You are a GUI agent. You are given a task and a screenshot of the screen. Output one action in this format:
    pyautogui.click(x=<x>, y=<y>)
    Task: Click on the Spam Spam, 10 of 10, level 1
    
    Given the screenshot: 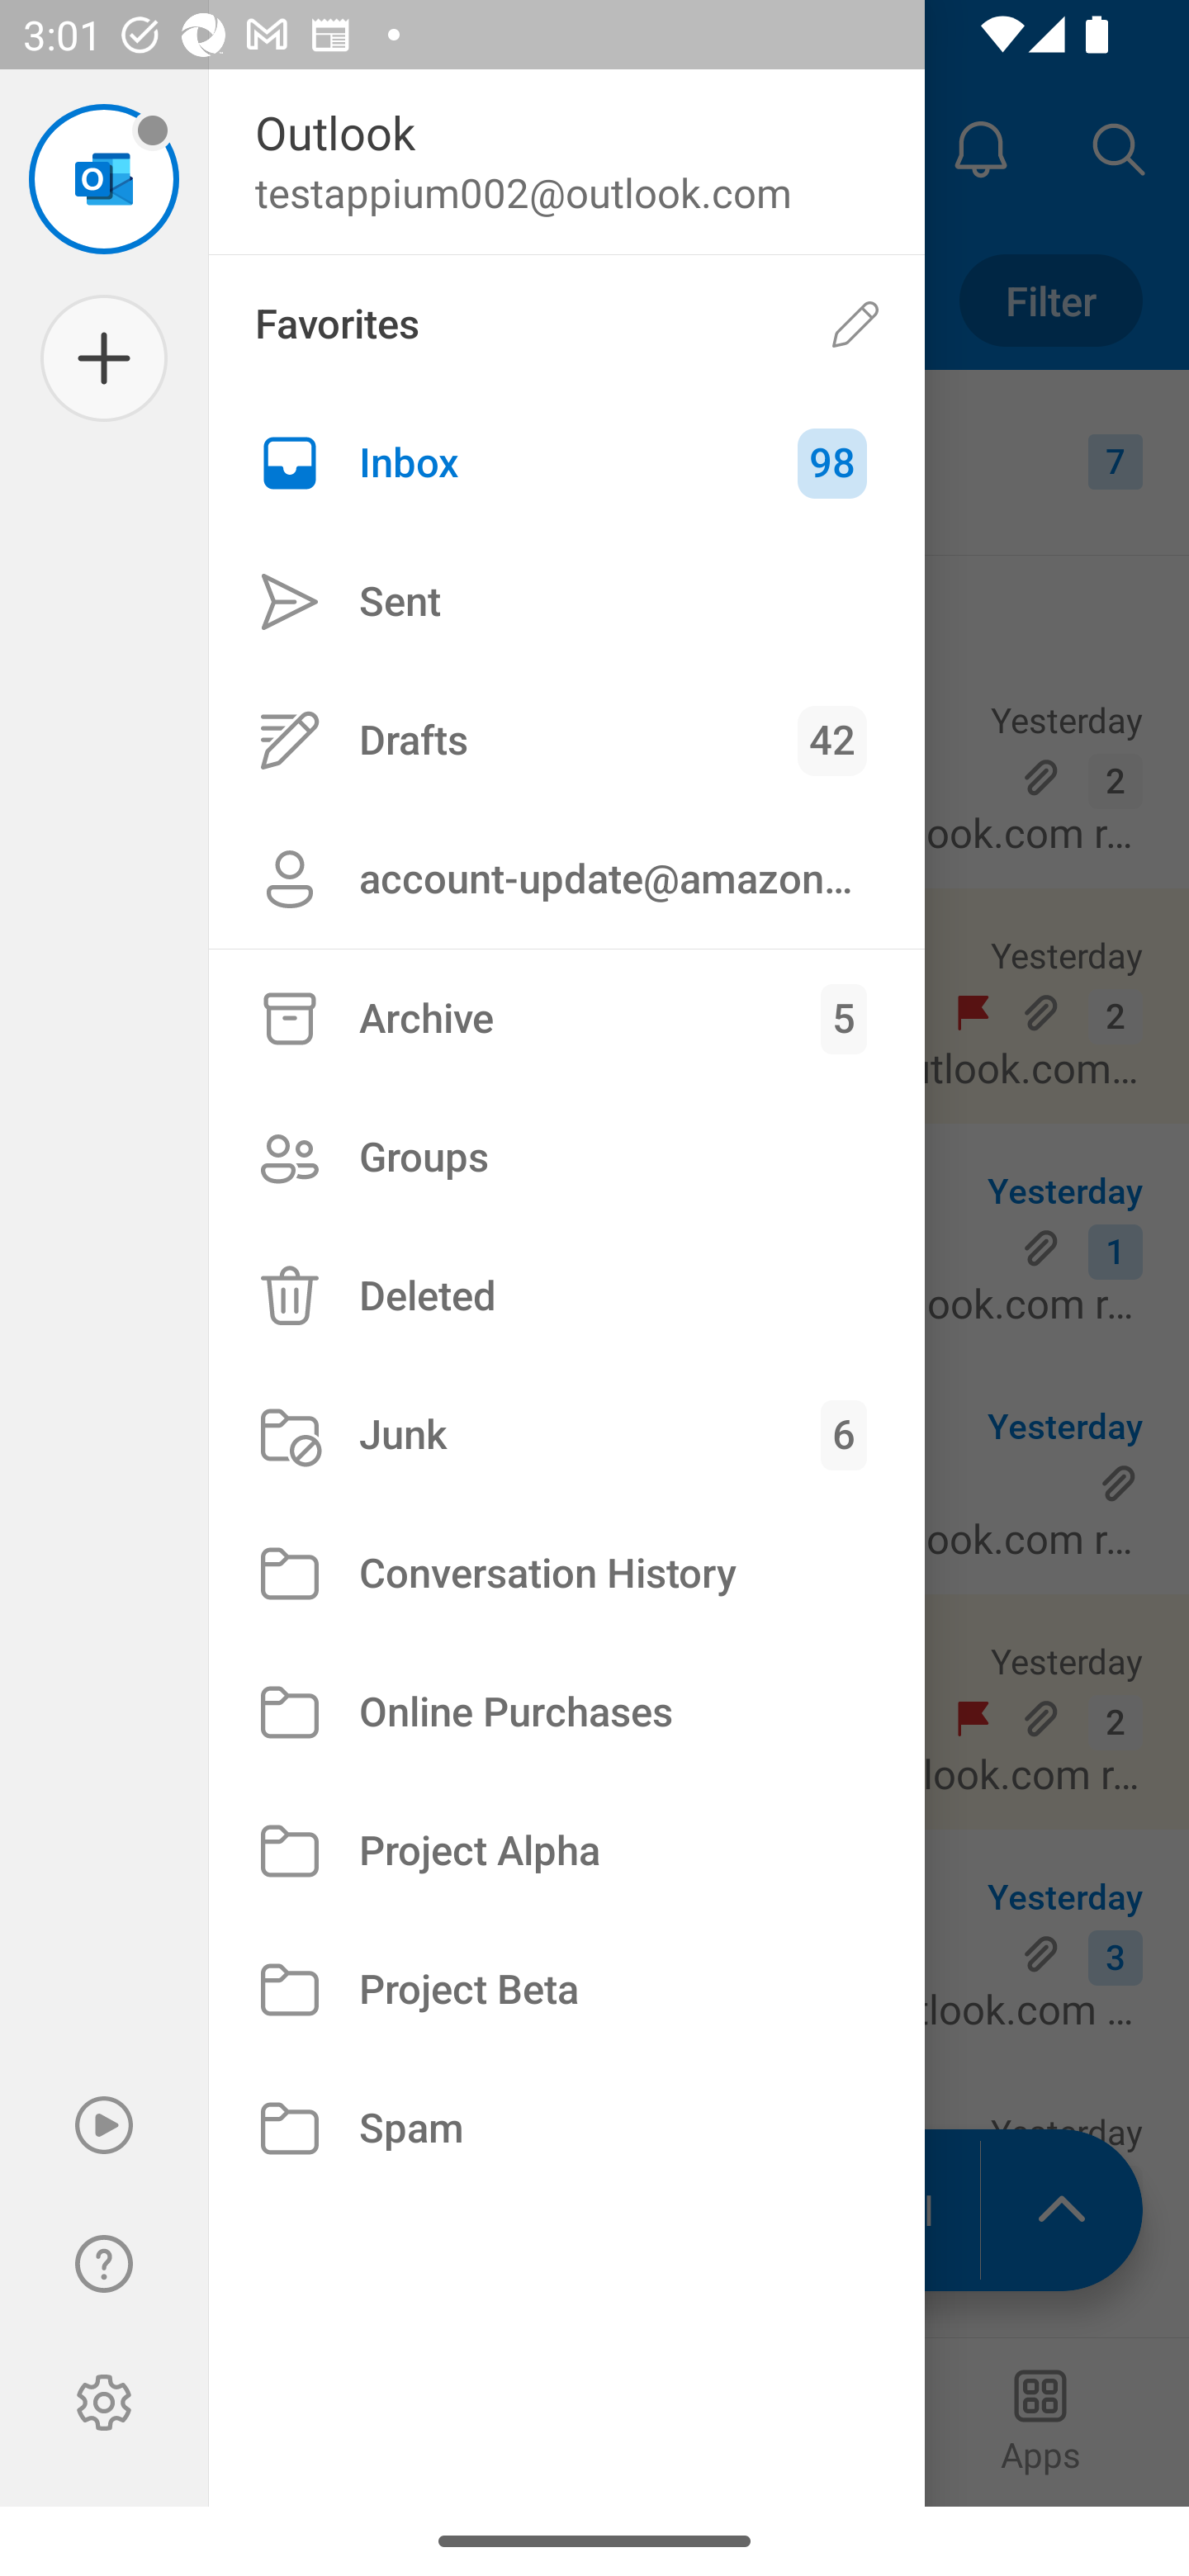 What is the action you would take?
    pyautogui.click(x=566, y=2127)
    